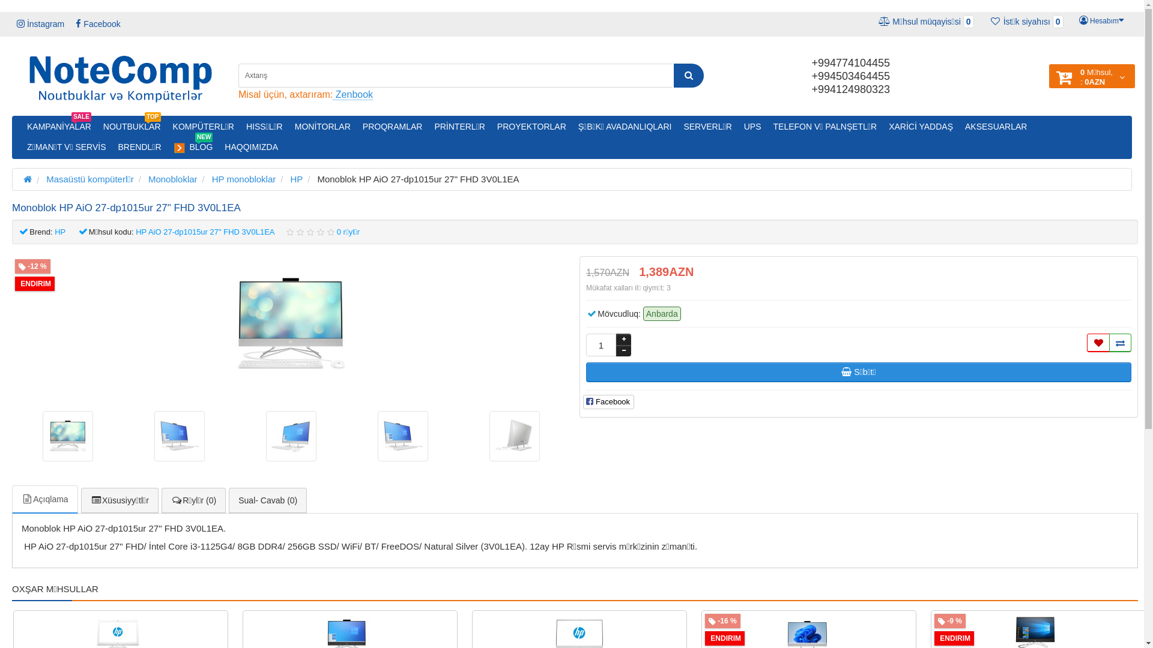  I want to click on PROQRAMLAR, so click(393, 127).